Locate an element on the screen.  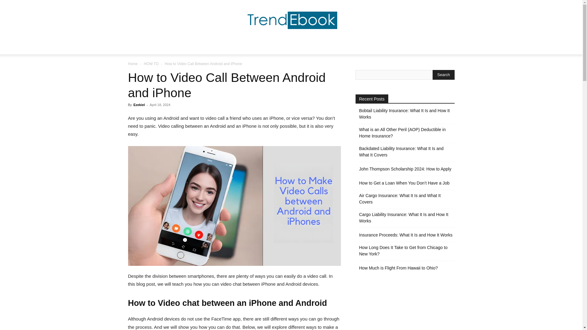
HOME is located at coordinates (190, 47).